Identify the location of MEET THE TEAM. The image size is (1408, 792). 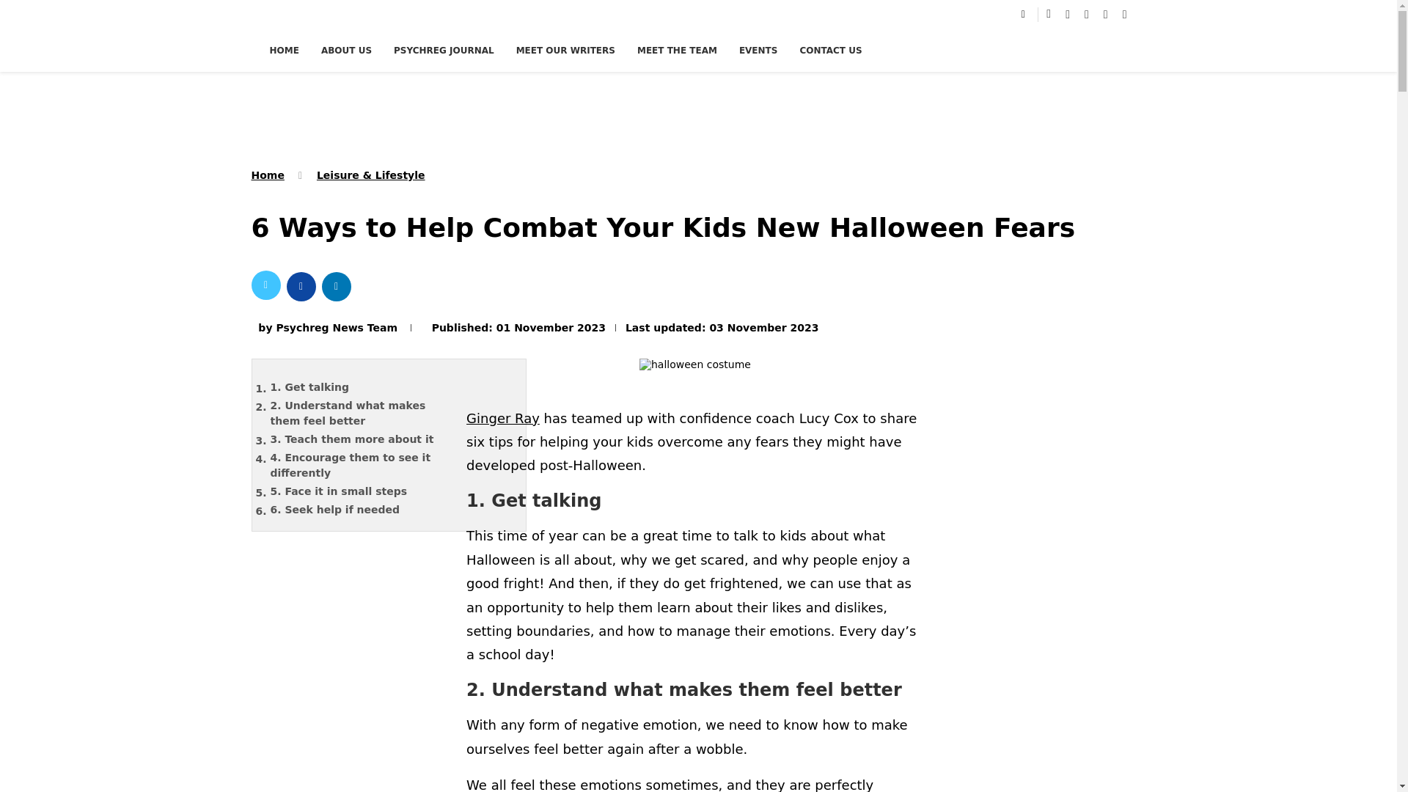
(677, 50).